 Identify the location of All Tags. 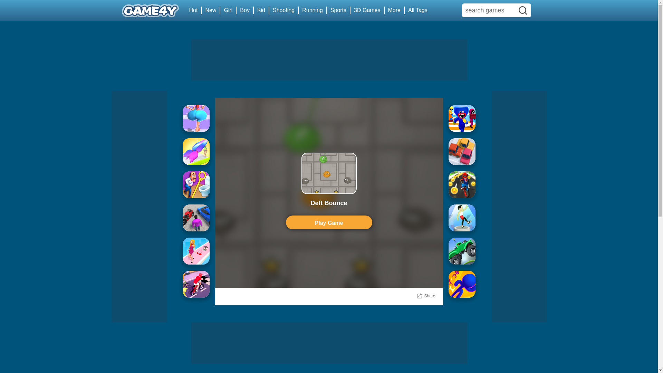
(418, 10).